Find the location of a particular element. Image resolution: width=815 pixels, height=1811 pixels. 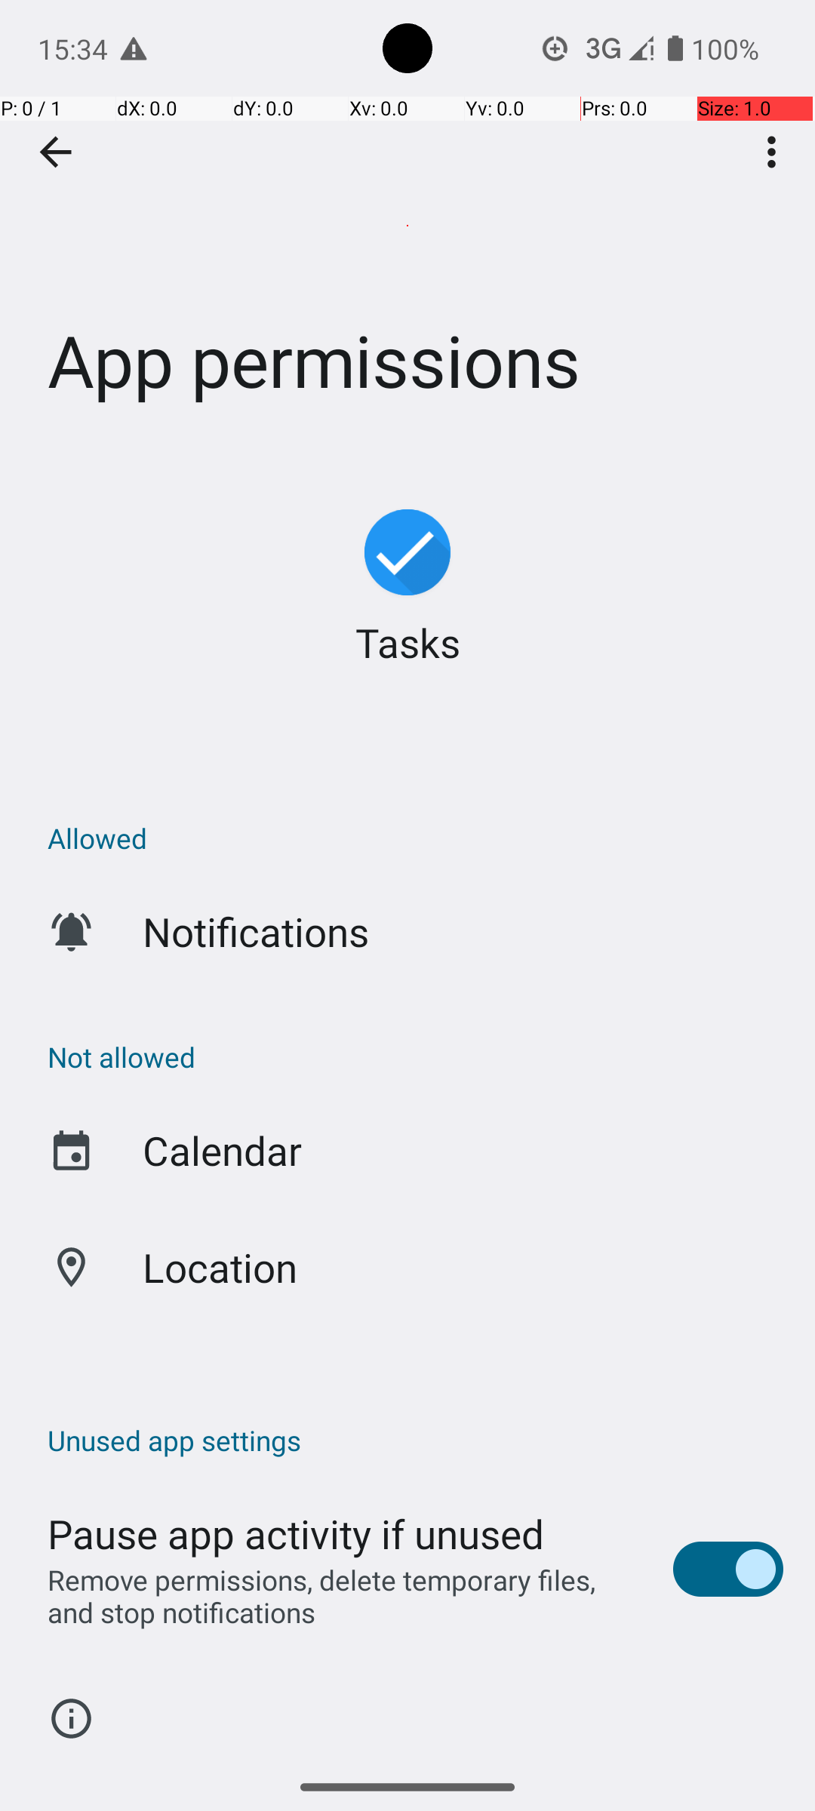

Allowed is located at coordinates (415, 838).